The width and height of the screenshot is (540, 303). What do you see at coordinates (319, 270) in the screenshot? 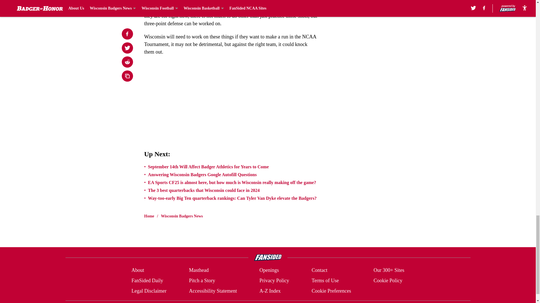
I see `Contact` at bounding box center [319, 270].